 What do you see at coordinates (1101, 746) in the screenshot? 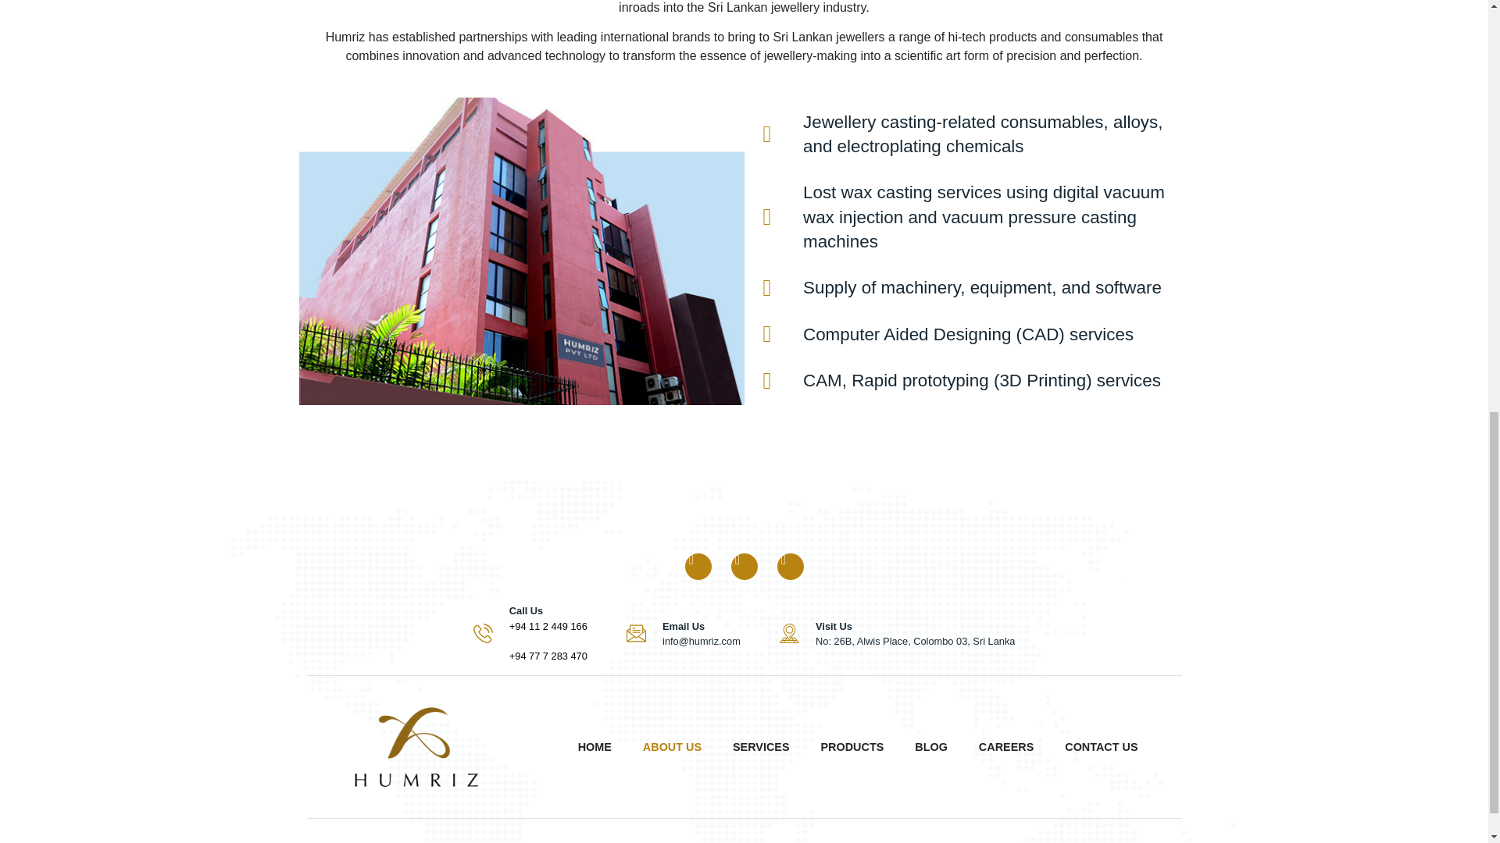
I see `CONTACT US` at bounding box center [1101, 746].